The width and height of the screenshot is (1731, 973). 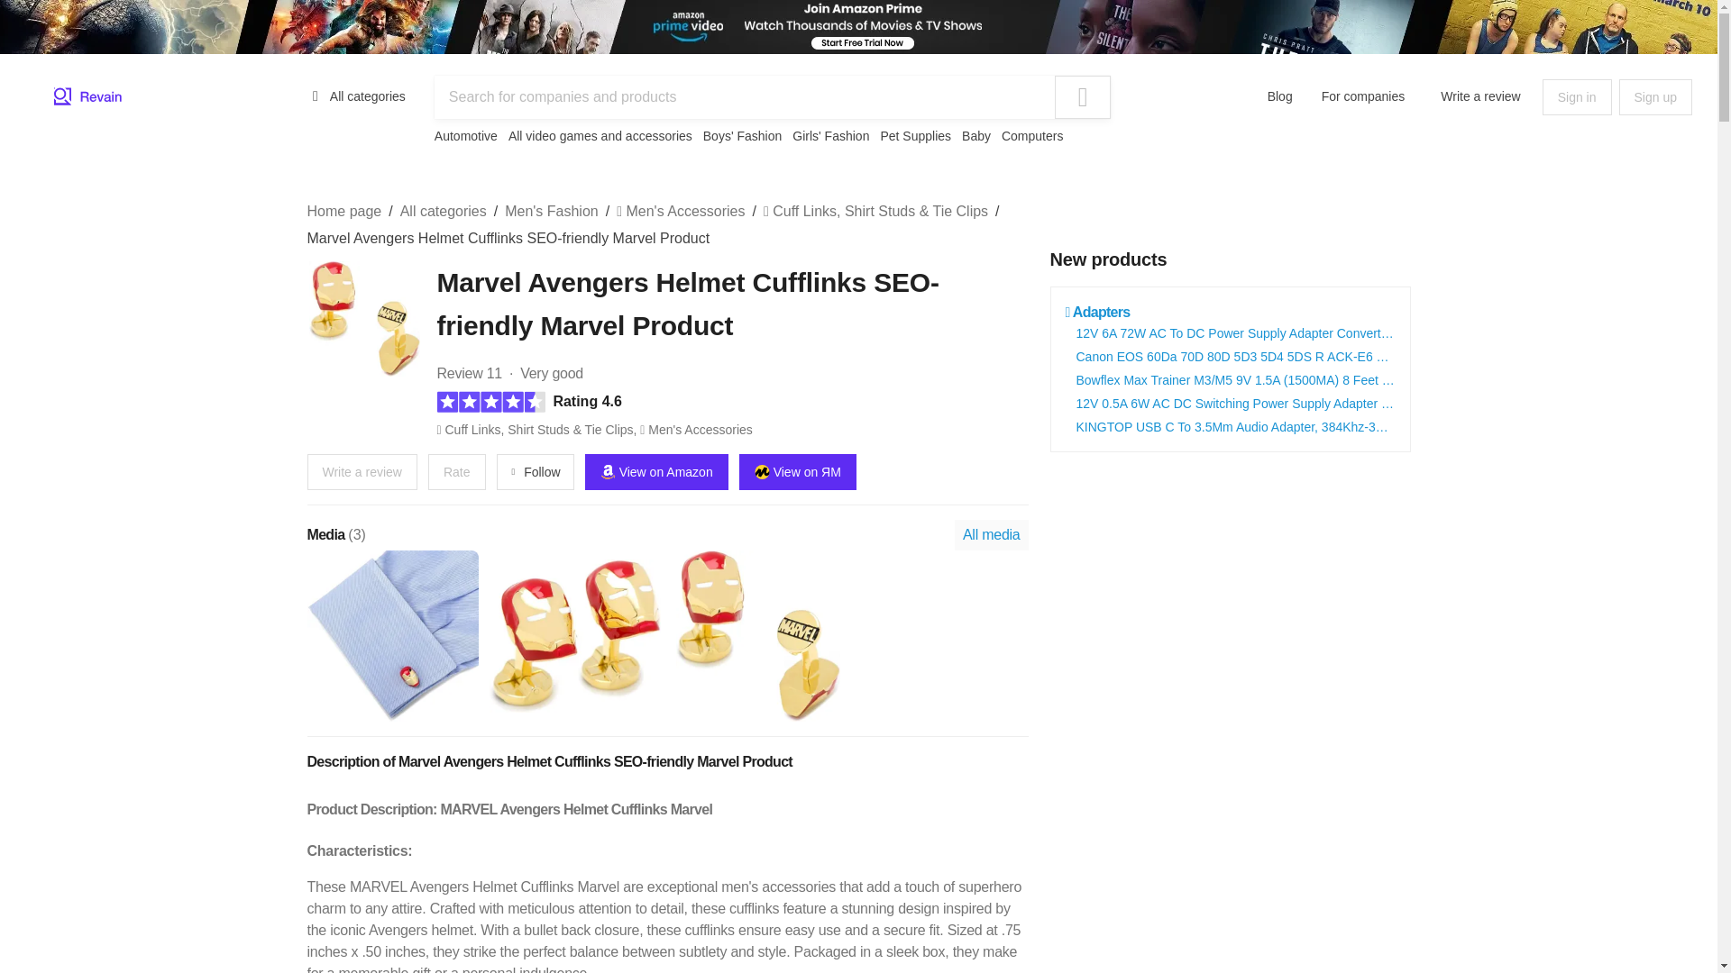 What do you see at coordinates (361, 472) in the screenshot?
I see `Write a review` at bounding box center [361, 472].